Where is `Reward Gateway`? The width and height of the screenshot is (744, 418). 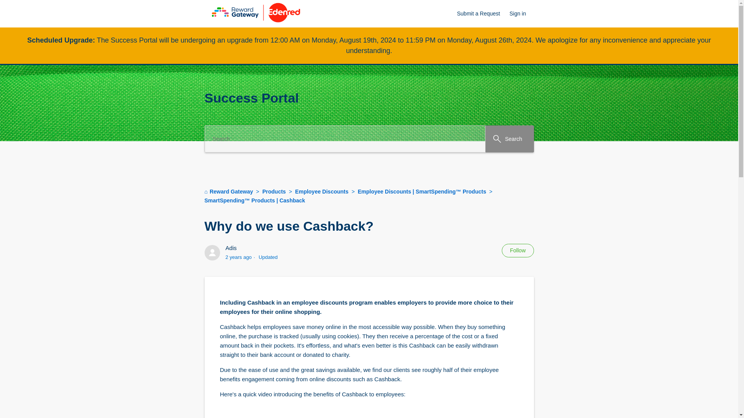 Reward Gateway is located at coordinates (229, 192).